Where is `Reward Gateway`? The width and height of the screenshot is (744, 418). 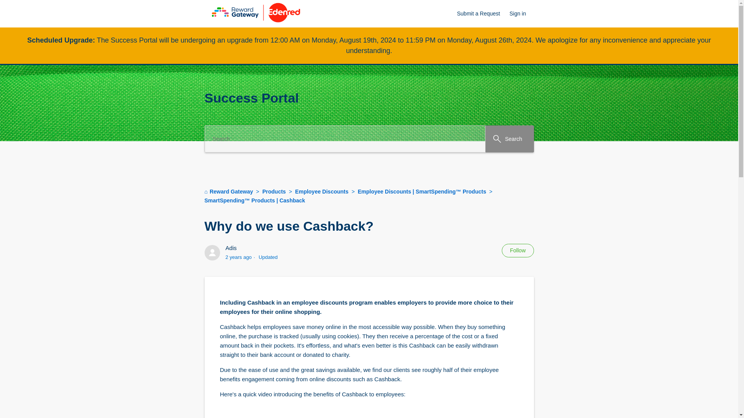 Reward Gateway is located at coordinates (229, 192).